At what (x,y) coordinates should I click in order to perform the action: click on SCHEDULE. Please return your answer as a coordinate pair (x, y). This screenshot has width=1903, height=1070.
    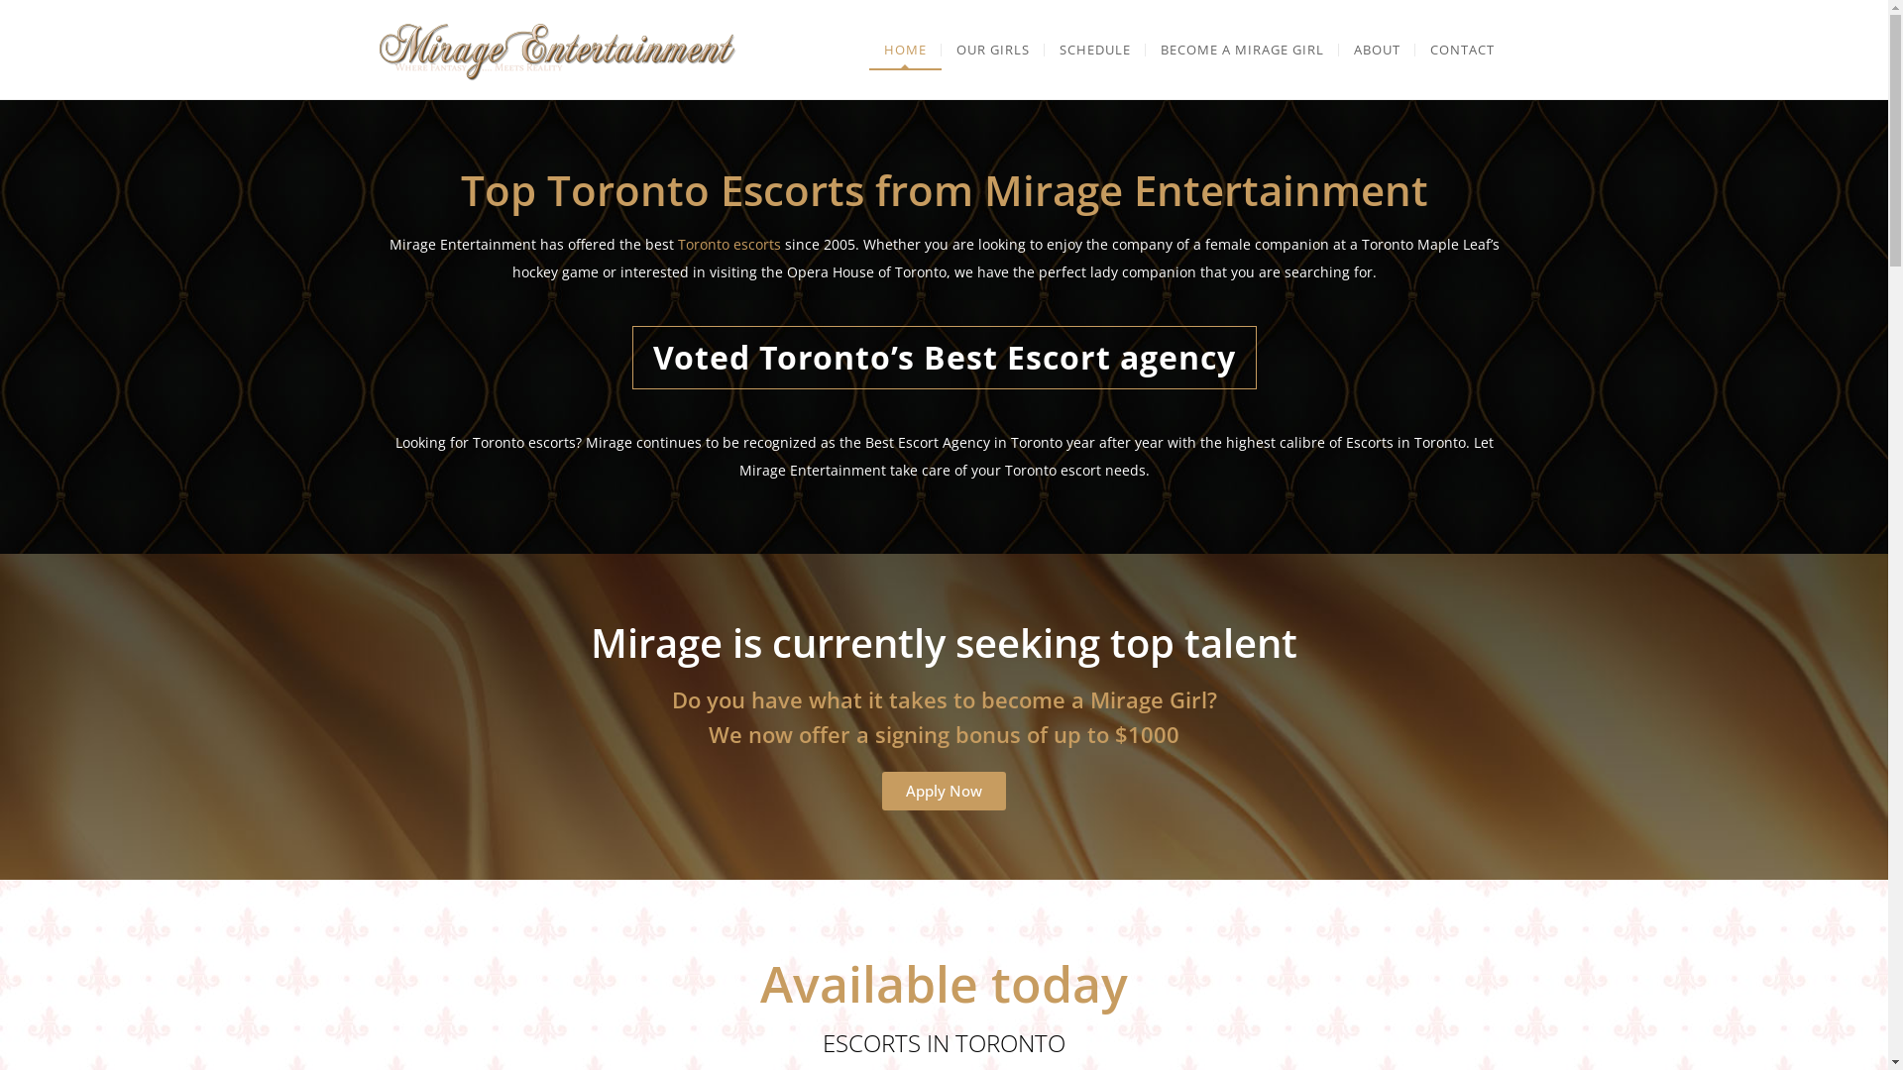
    Looking at the image, I should click on (1095, 50).